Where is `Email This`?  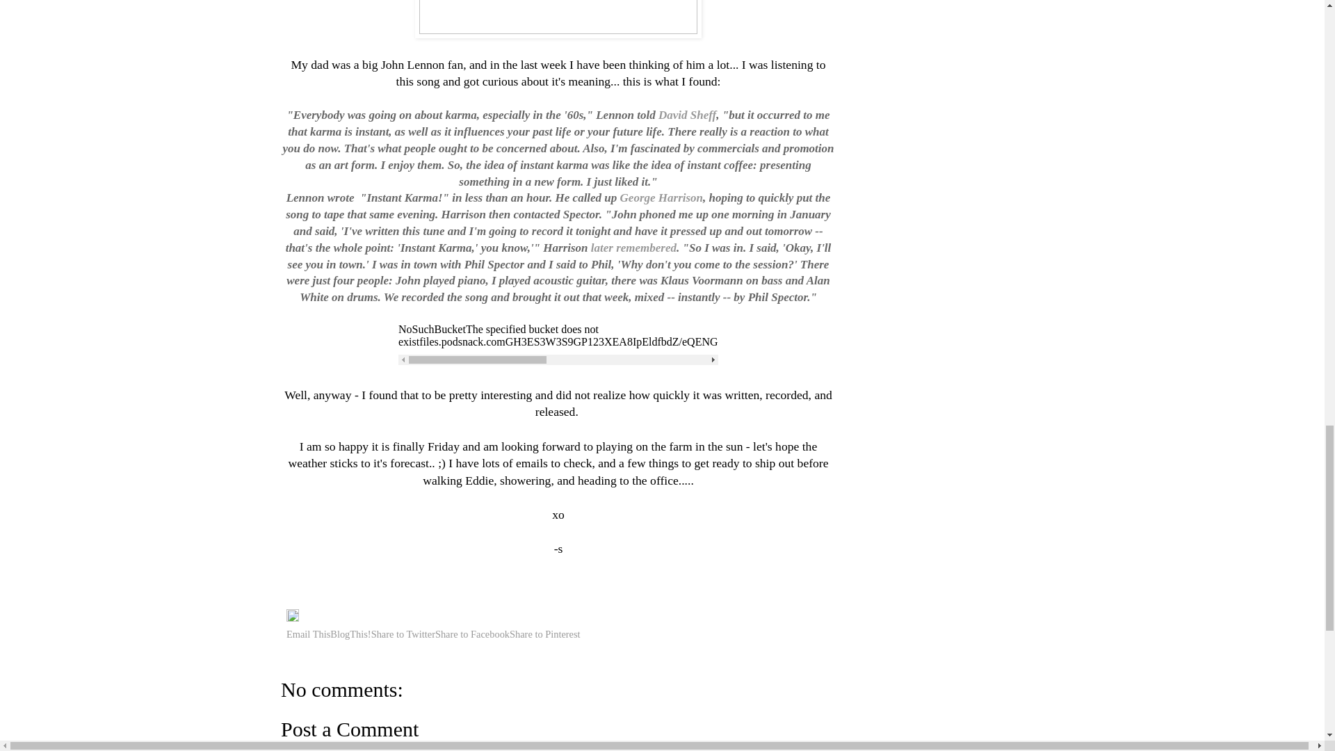 Email This is located at coordinates (308, 634).